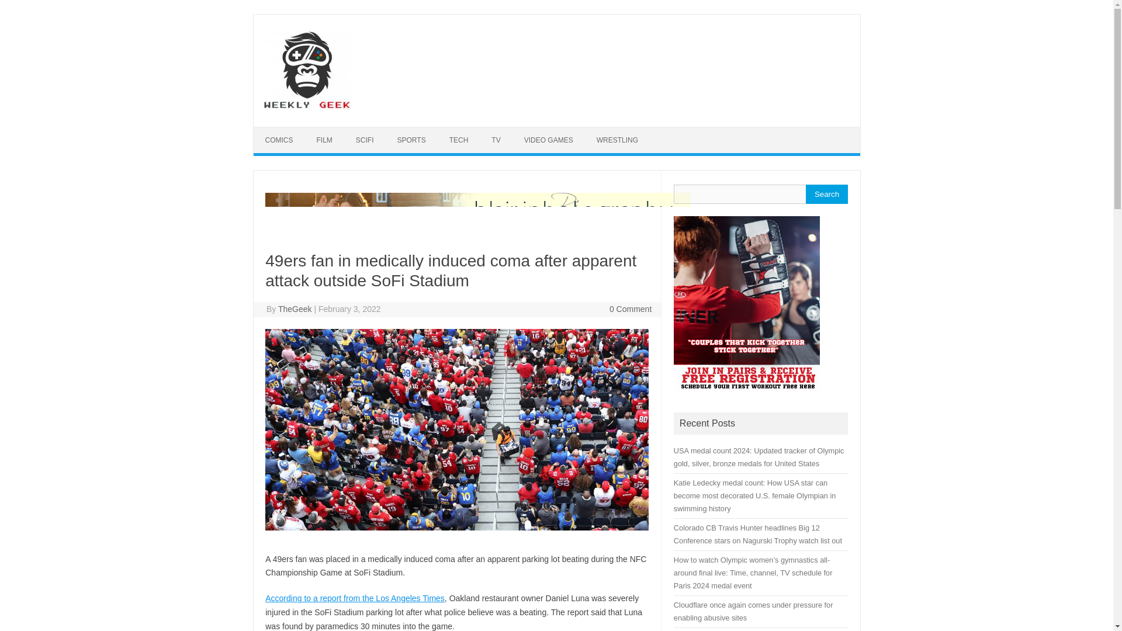 Image resolution: width=1122 pixels, height=631 pixels. I want to click on TECH, so click(458, 140).